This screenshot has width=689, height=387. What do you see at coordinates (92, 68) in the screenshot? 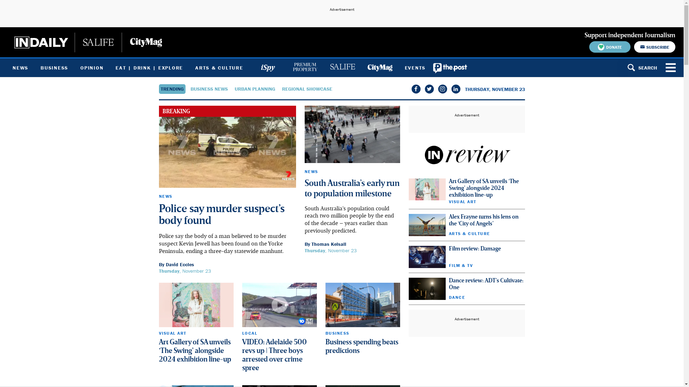
I see `OPINION` at bounding box center [92, 68].